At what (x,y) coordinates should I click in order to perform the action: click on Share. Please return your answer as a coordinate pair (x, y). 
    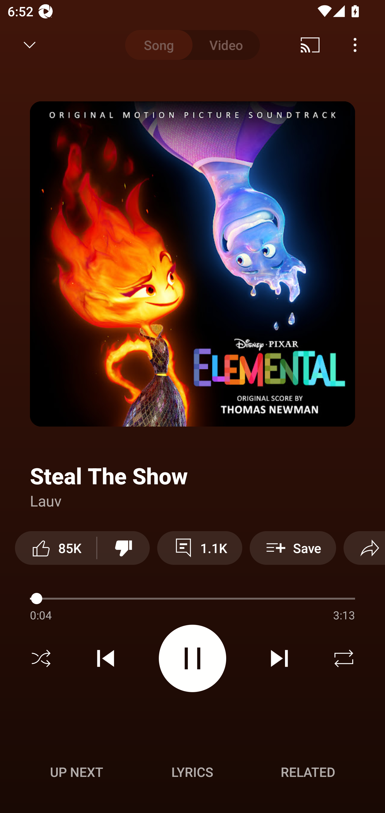
    Looking at the image, I should click on (364, 548).